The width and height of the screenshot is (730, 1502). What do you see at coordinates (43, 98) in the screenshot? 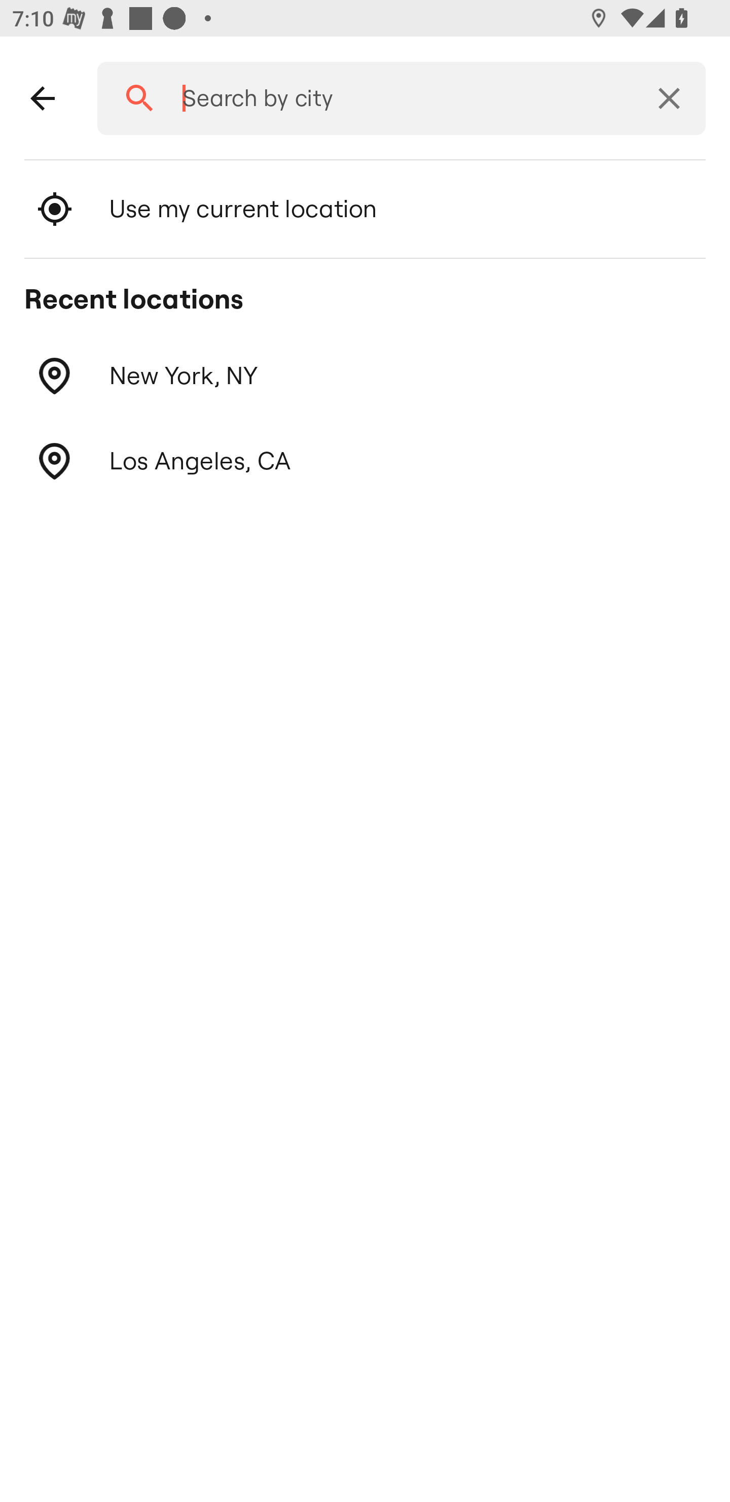
I see `Back` at bounding box center [43, 98].